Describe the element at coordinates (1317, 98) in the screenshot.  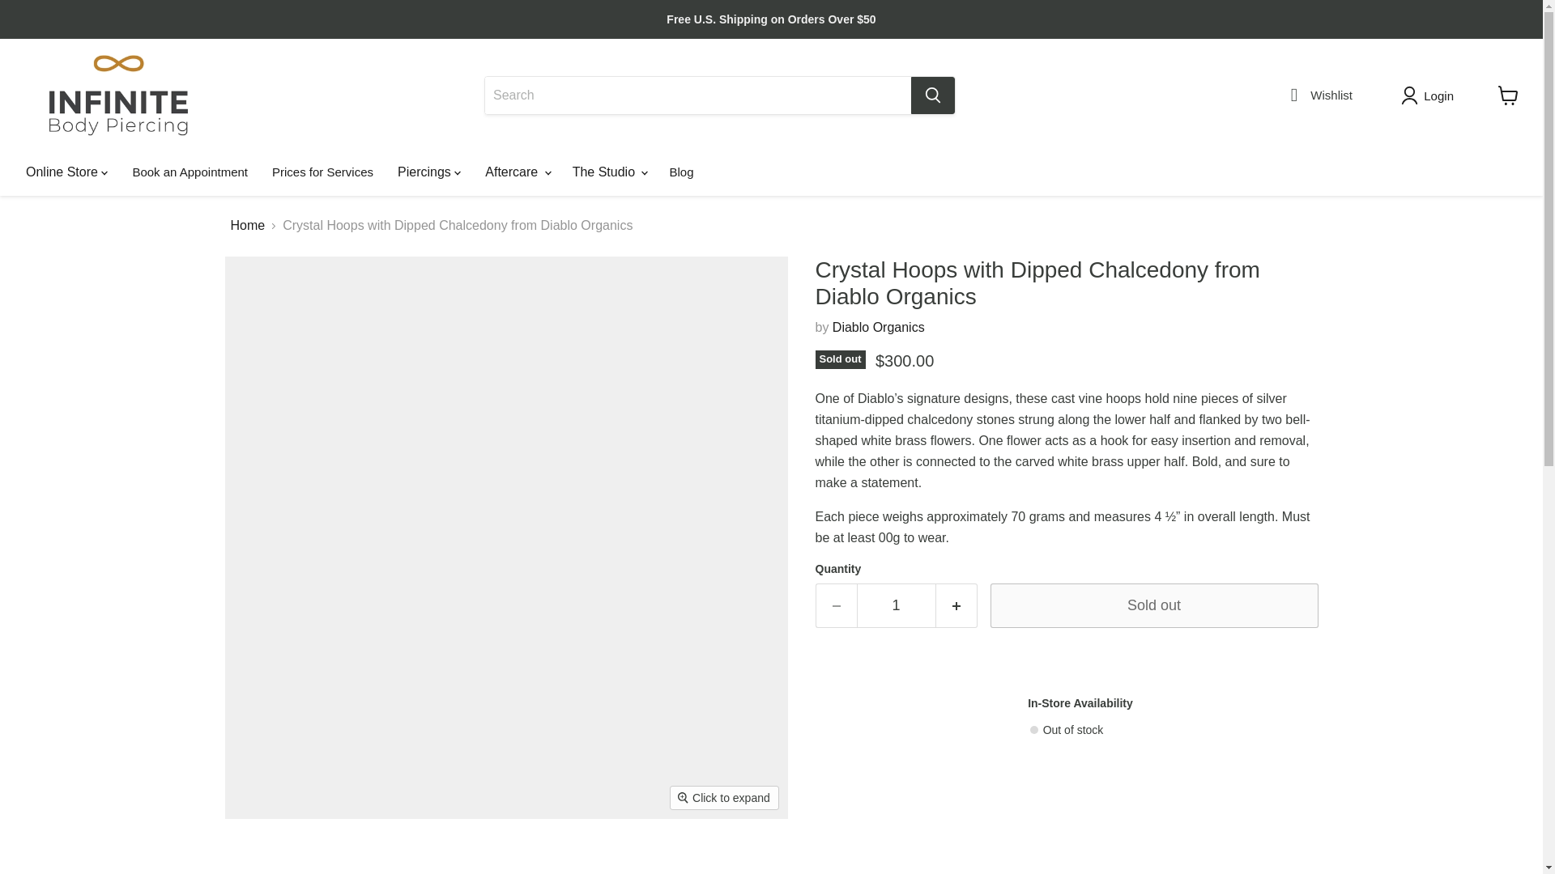
I see `Wishlist` at that location.